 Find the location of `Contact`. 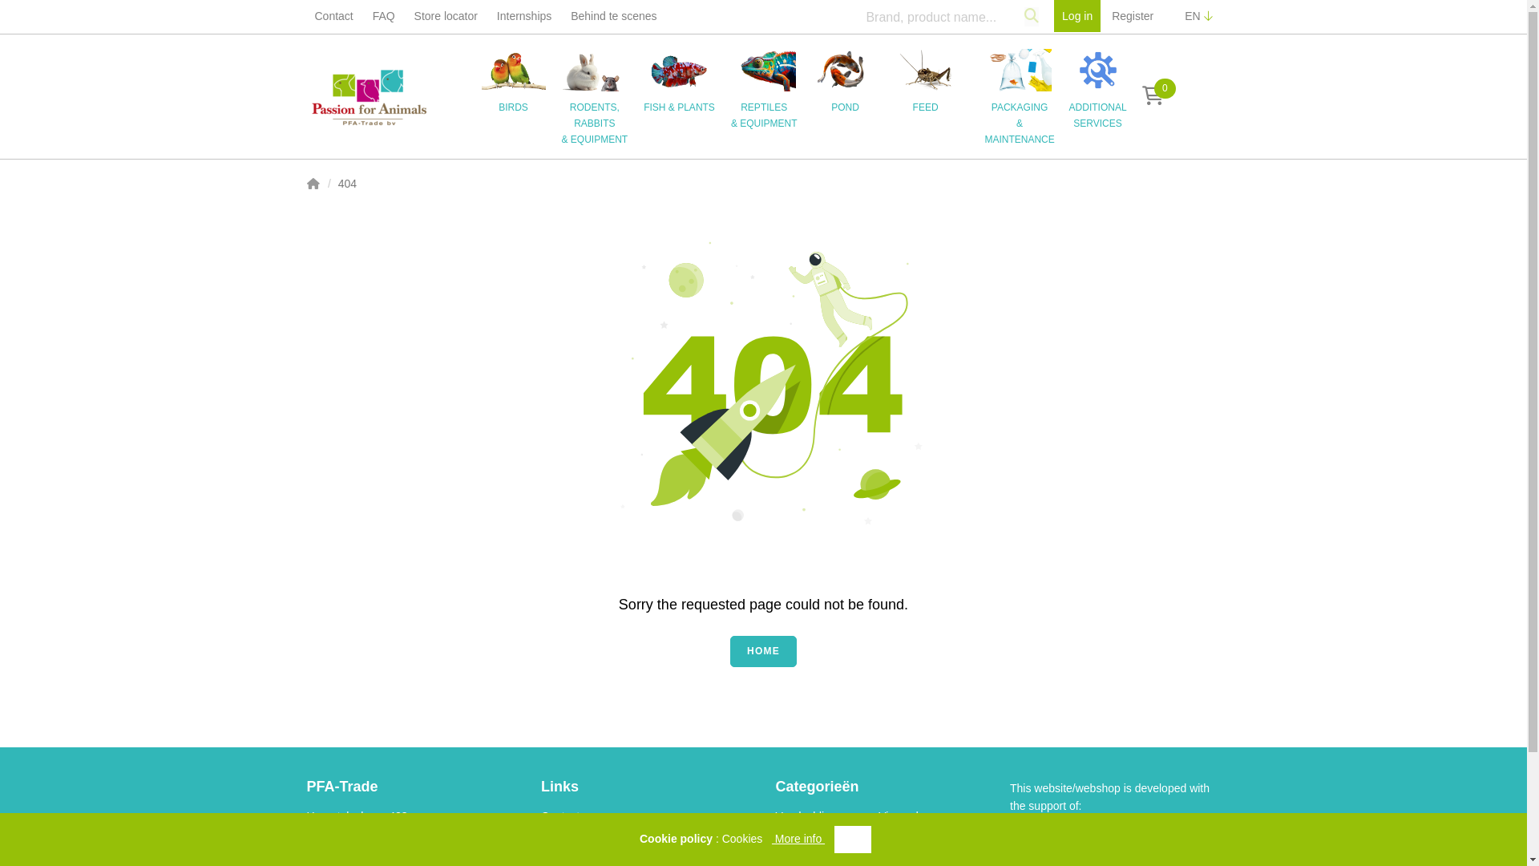

Contact is located at coordinates (333, 16).